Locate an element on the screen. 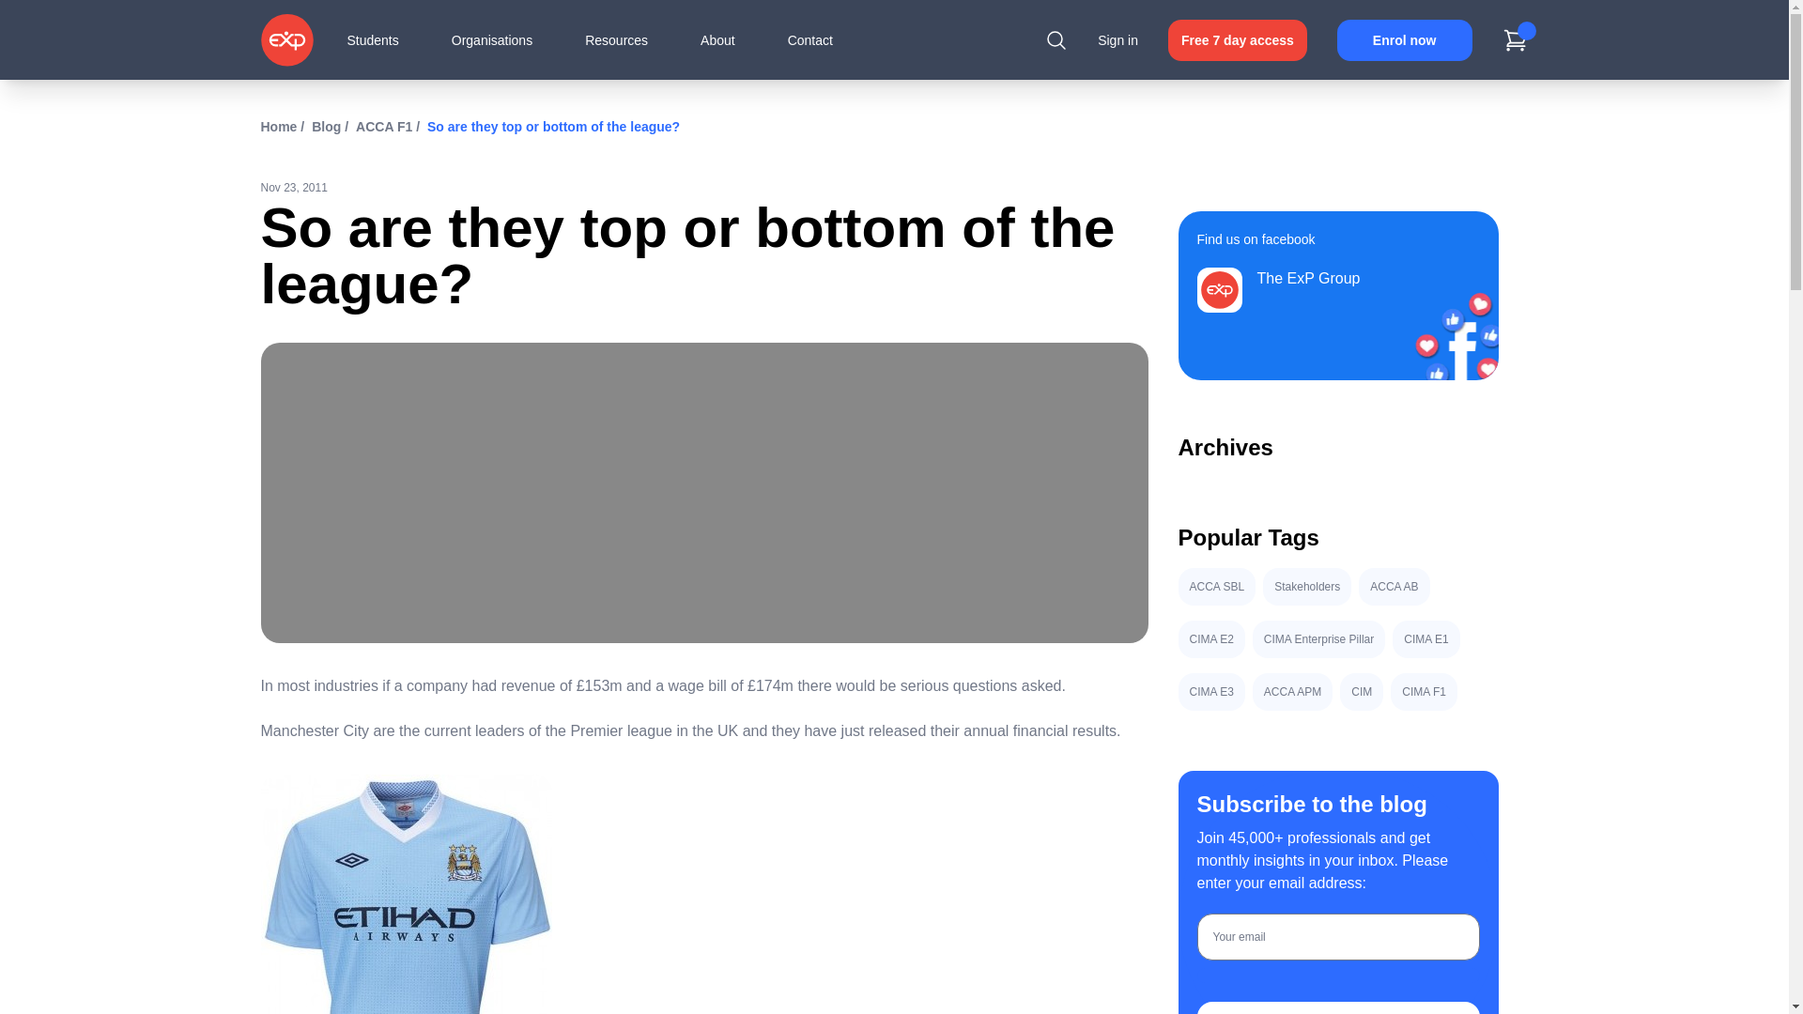 Image resolution: width=1803 pixels, height=1014 pixels. Subscribe is located at coordinates (1337, 1008).